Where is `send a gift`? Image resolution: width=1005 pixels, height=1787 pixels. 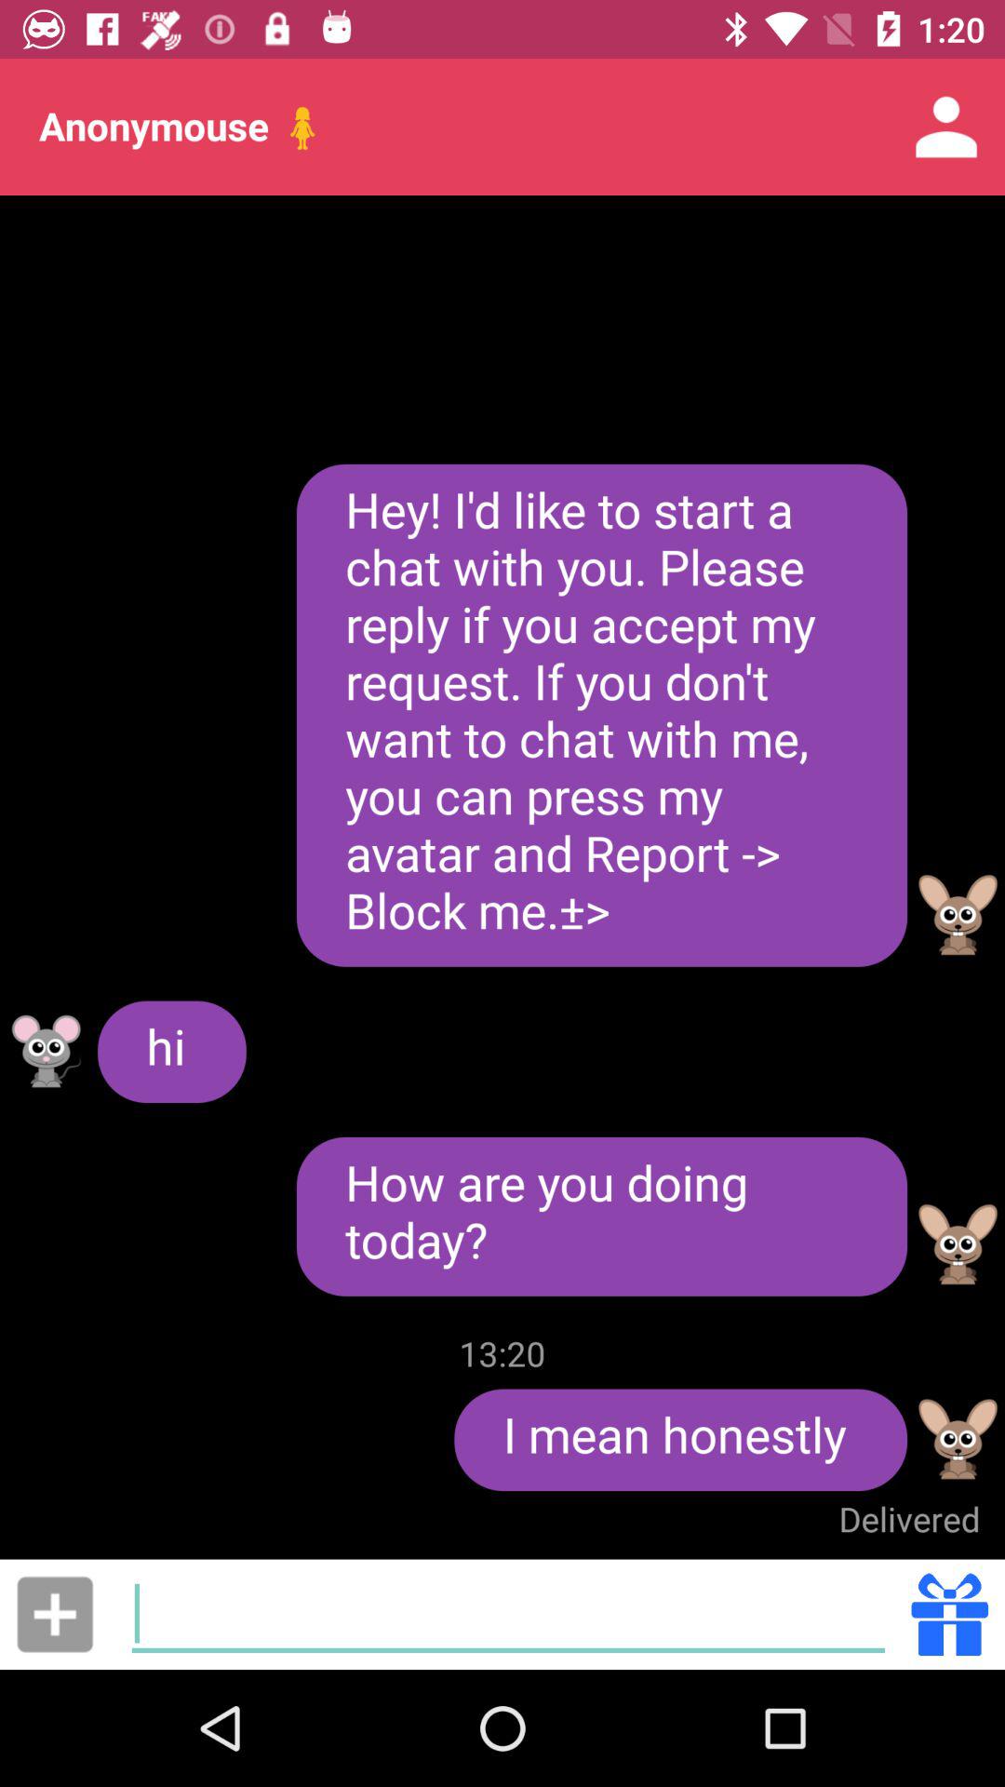 send a gift is located at coordinates (949, 1614).